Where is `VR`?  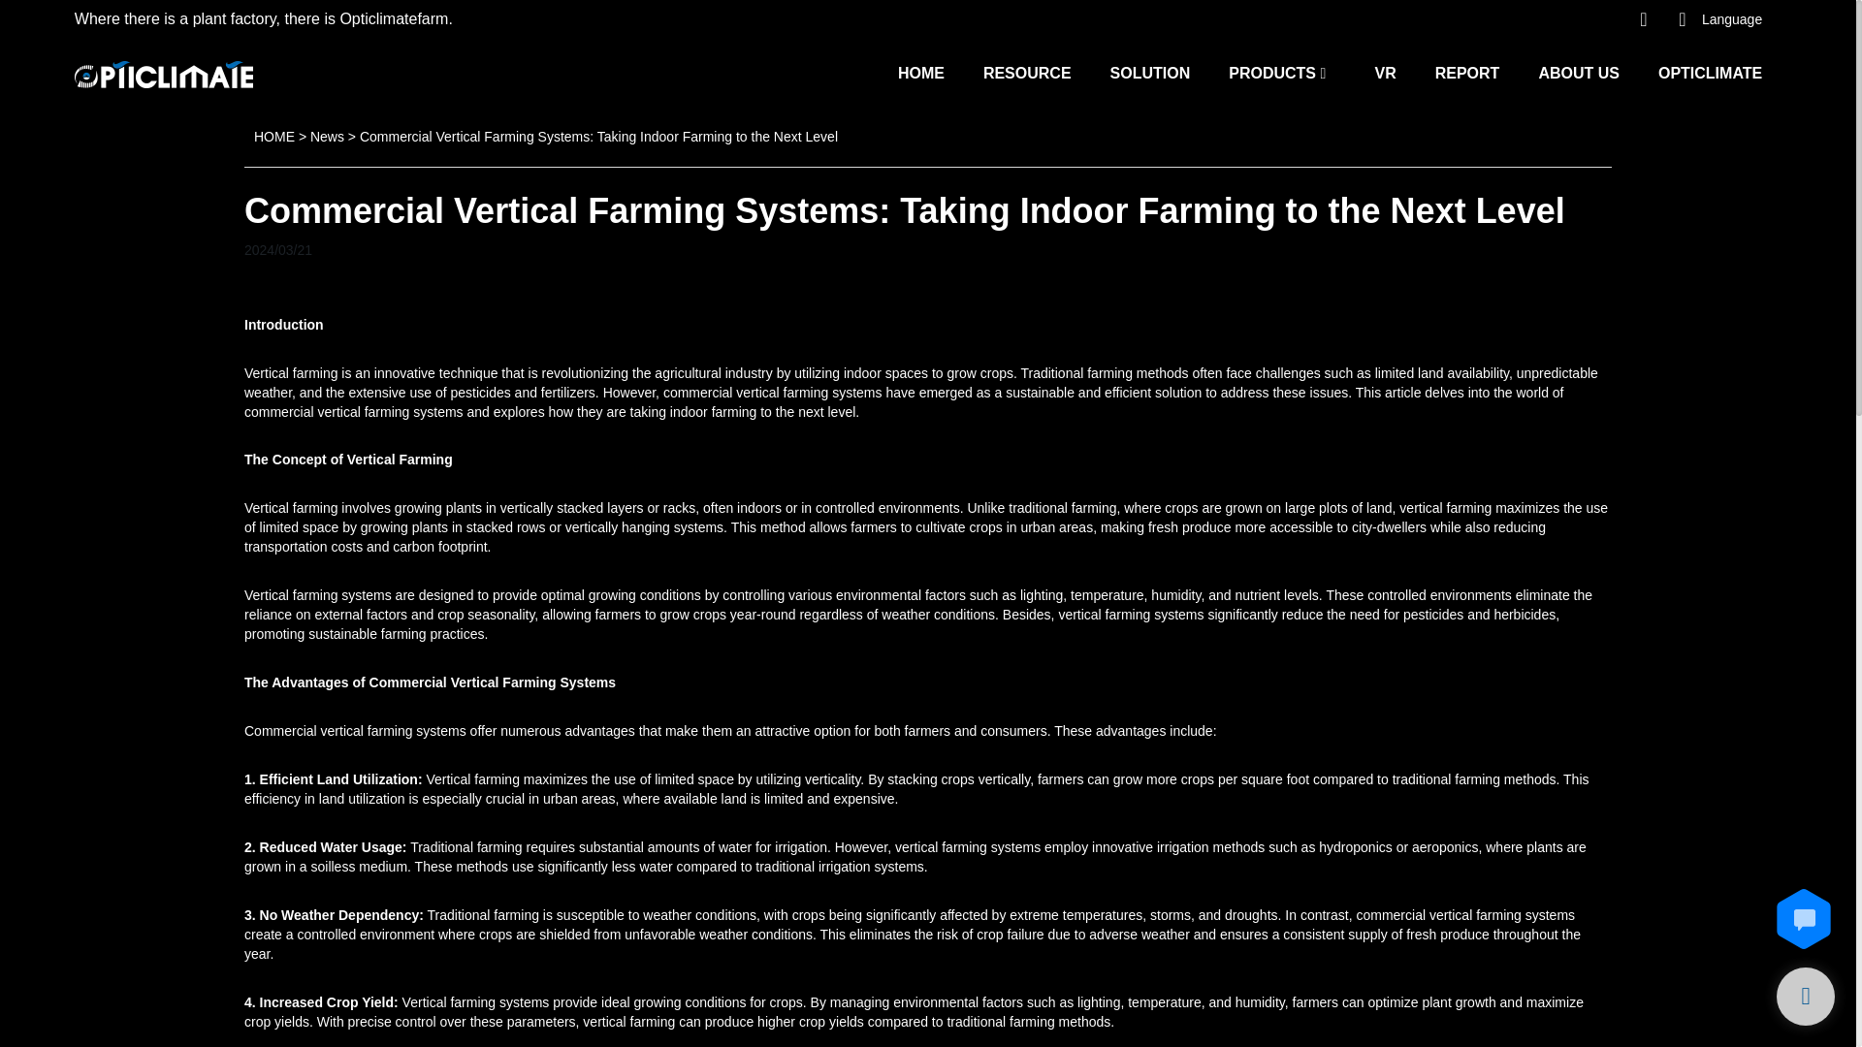 VR is located at coordinates (1384, 72).